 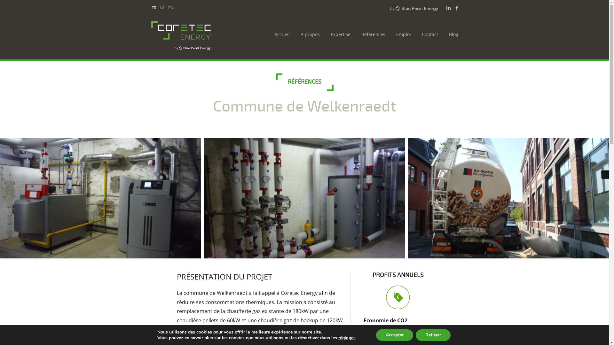 I want to click on Coretec Energy, so click(x=191, y=35).